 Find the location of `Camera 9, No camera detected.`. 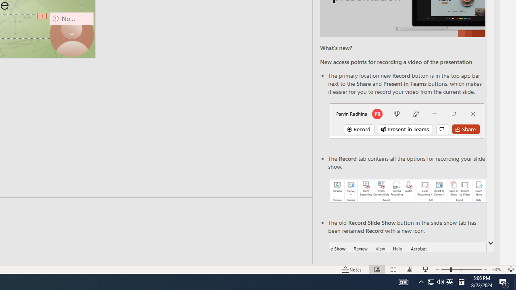

Camera 9, No camera detected. is located at coordinates (72, 34).